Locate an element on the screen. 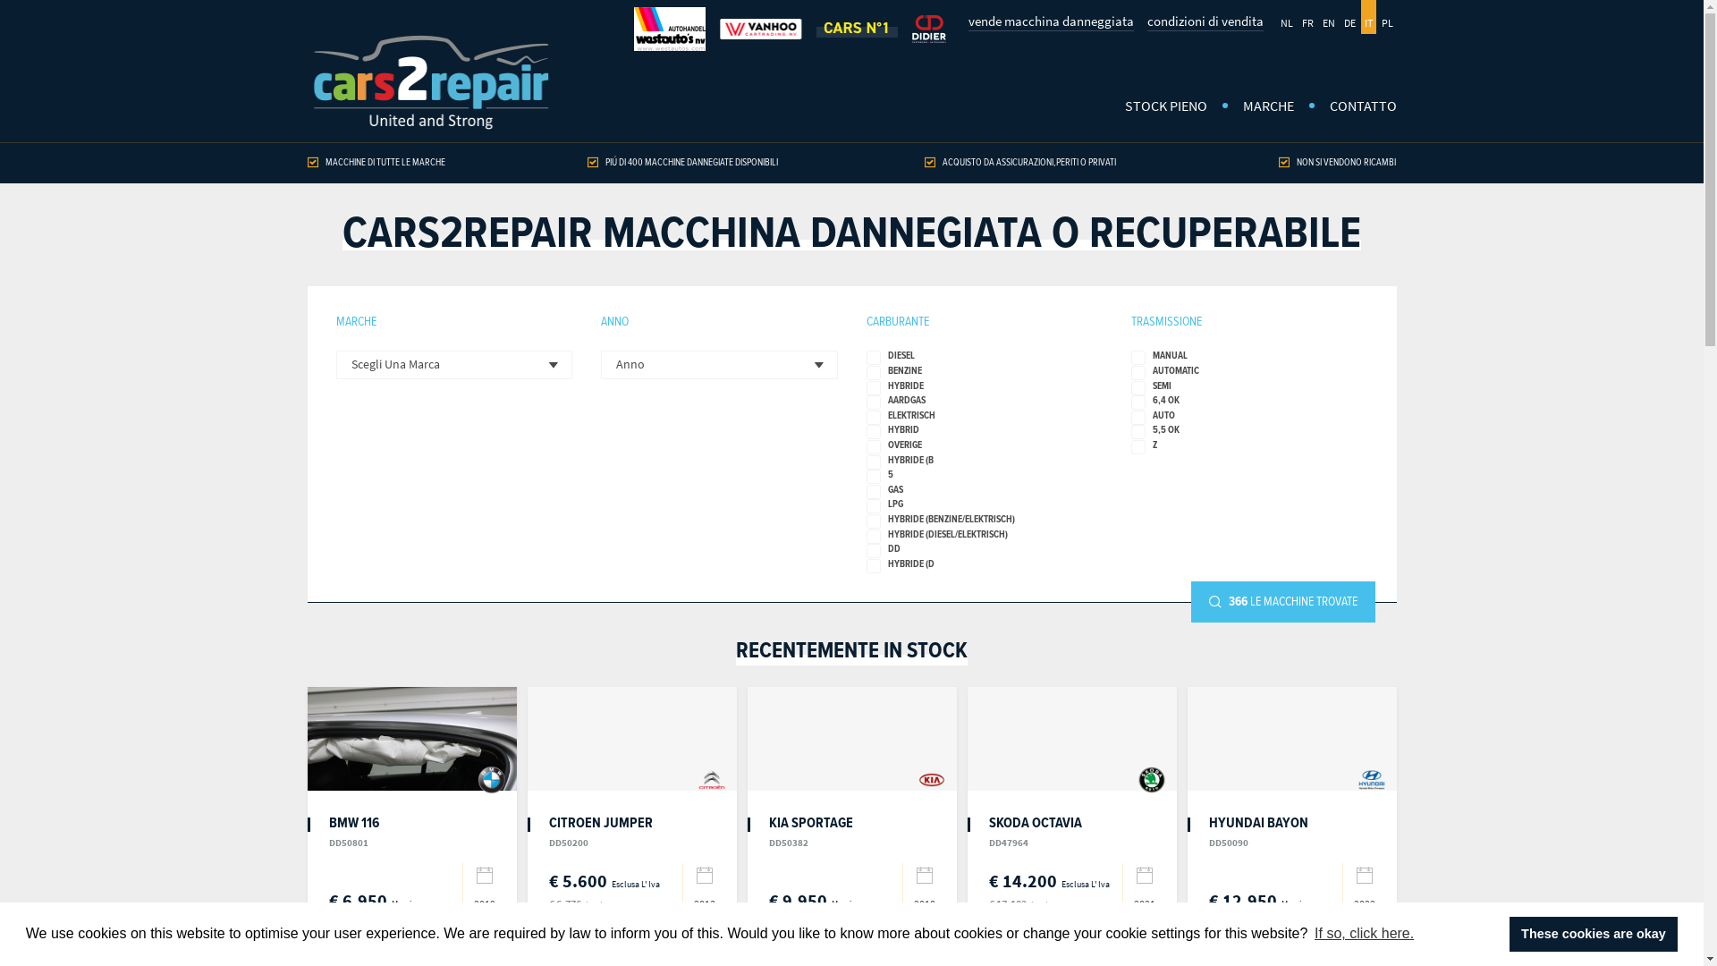  CITROEN Jumper is located at coordinates (632, 739).